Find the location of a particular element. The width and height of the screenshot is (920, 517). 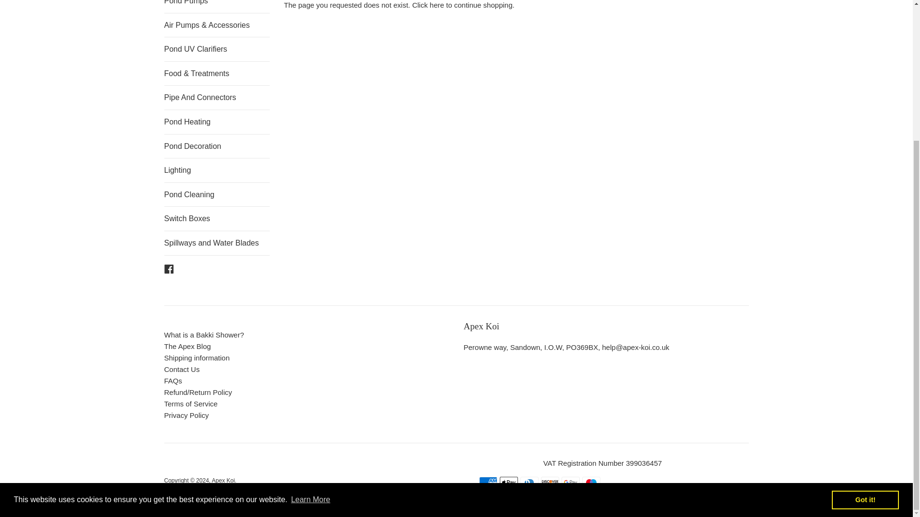

Pond Cleaning is located at coordinates (217, 195).